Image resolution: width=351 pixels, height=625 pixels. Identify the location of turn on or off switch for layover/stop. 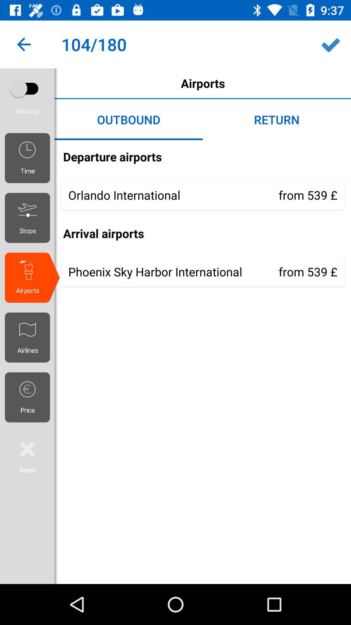
(27, 89).